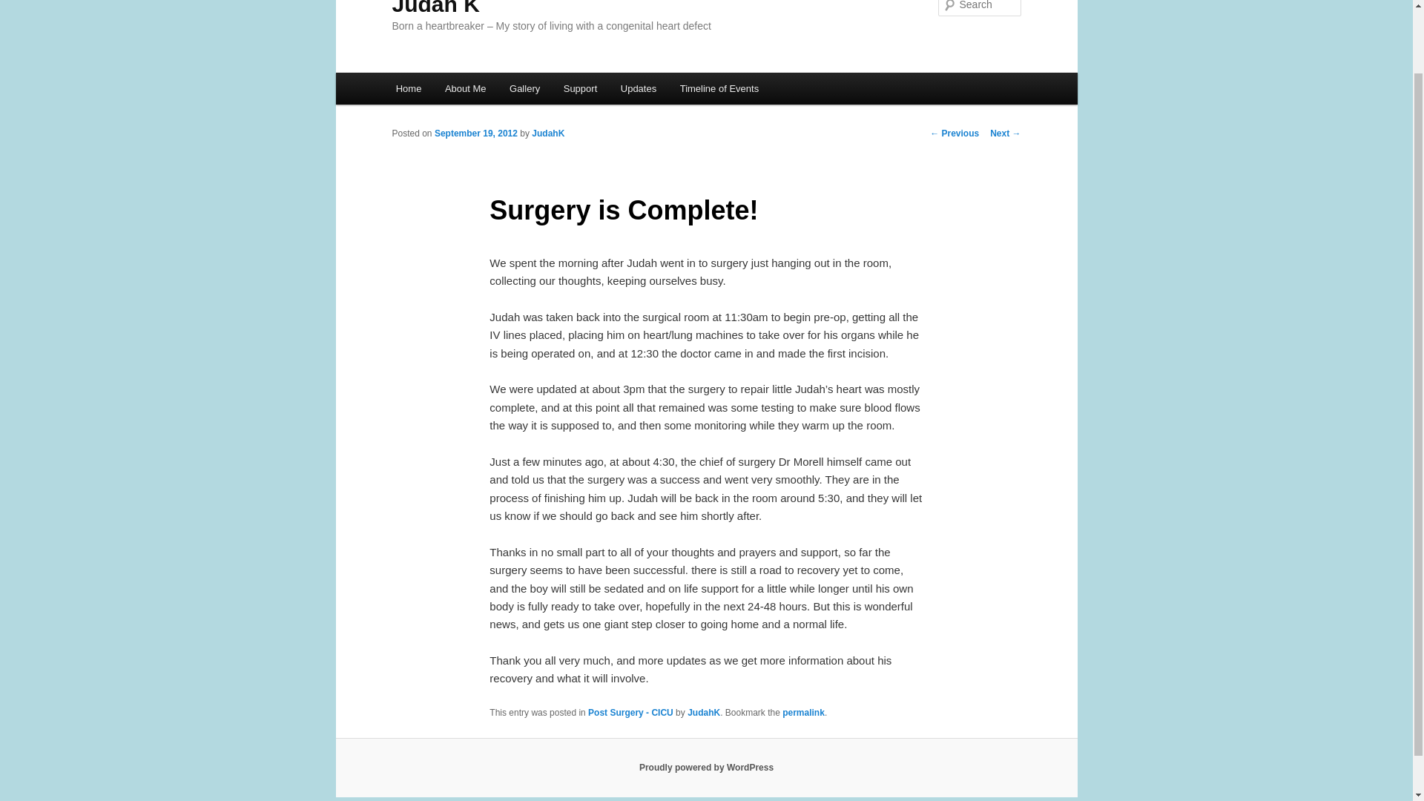  Describe the element at coordinates (802, 712) in the screenshot. I see `permalink` at that location.